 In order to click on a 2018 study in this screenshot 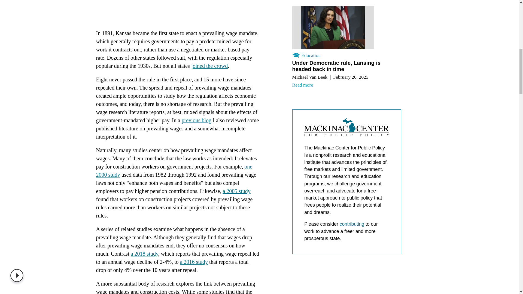, I will do `click(144, 254)`.